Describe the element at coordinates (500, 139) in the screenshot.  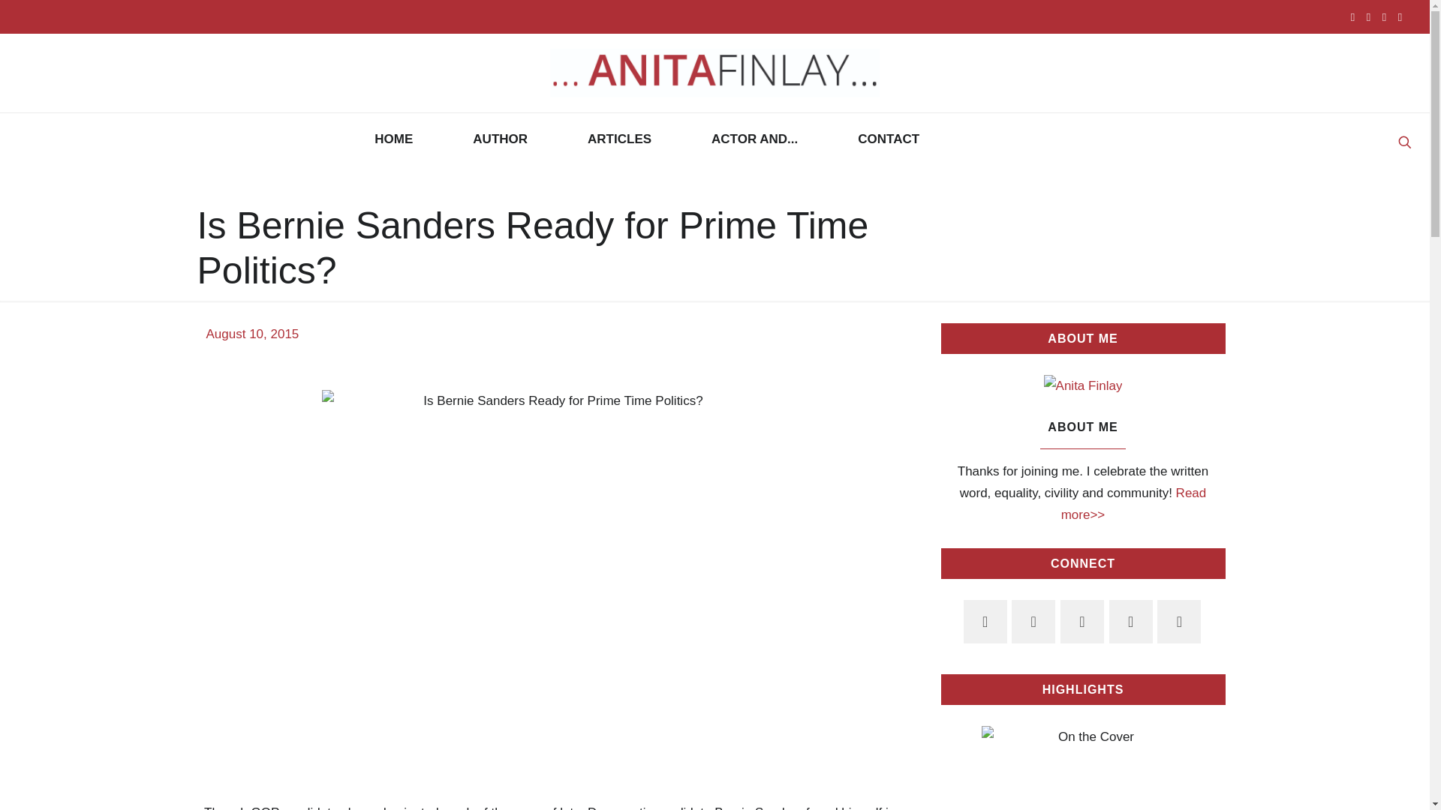
I see `AUTHOR` at that location.